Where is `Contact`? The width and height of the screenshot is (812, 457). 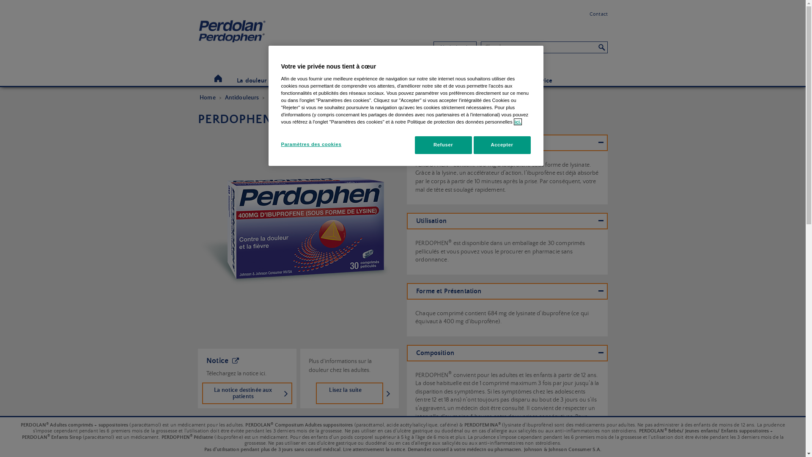
Contact is located at coordinates (599, 14).